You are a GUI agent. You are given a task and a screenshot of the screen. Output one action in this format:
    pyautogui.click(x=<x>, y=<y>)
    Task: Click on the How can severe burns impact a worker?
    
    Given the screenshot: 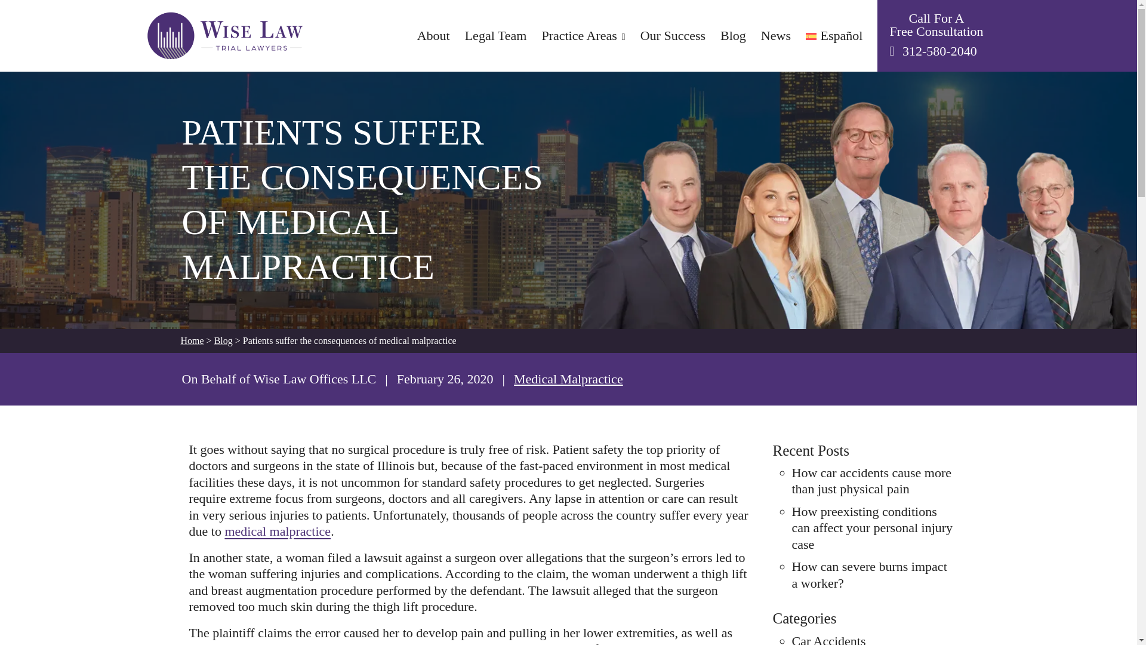 What is the action you would take?
    pyautogui.click(x=869, y=575)
    